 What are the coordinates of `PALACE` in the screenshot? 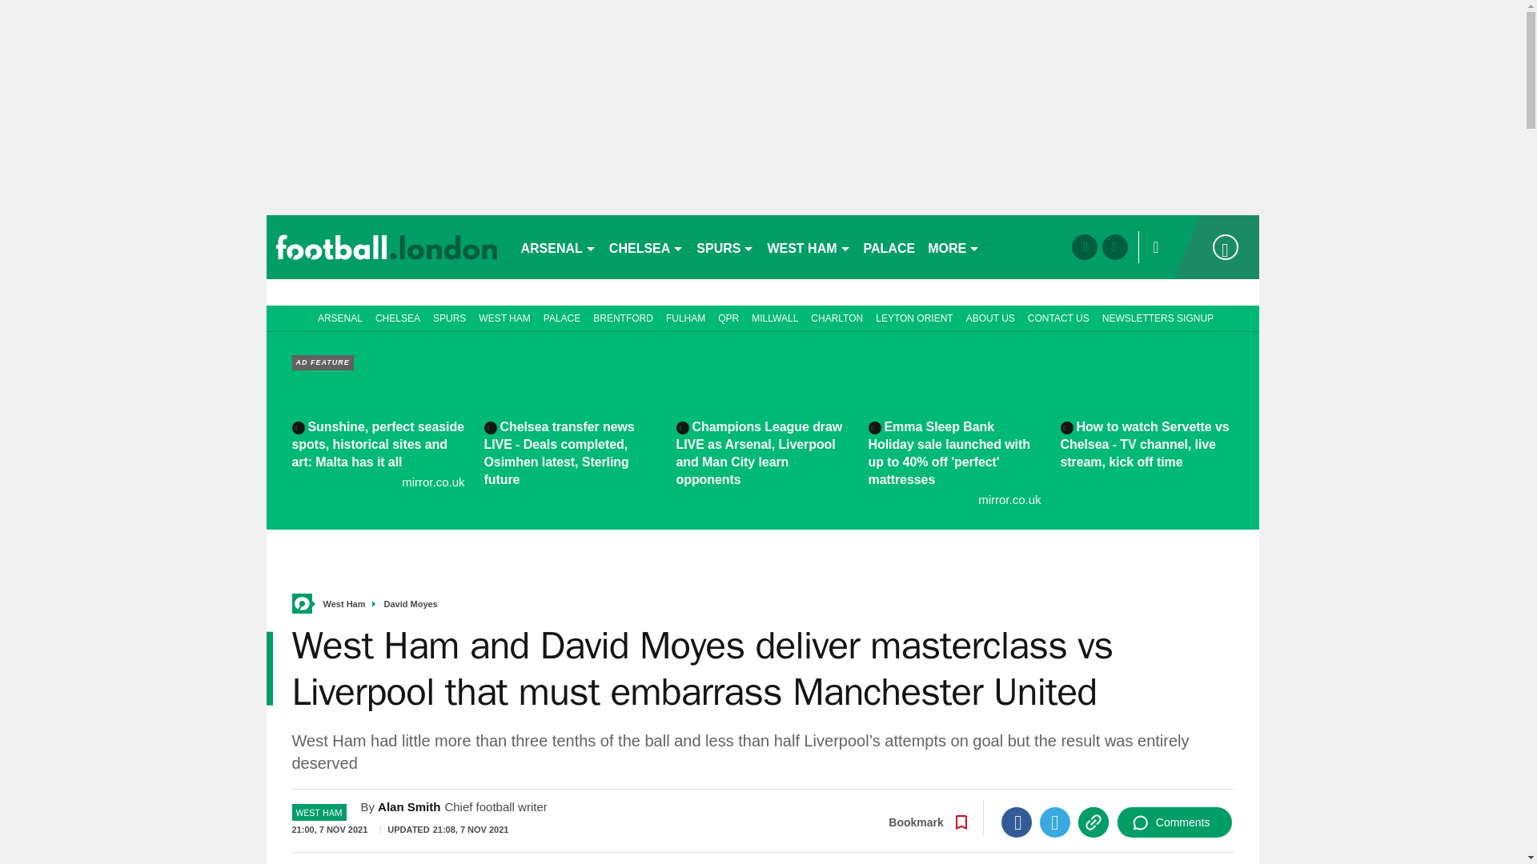 It's located at (890, 246).